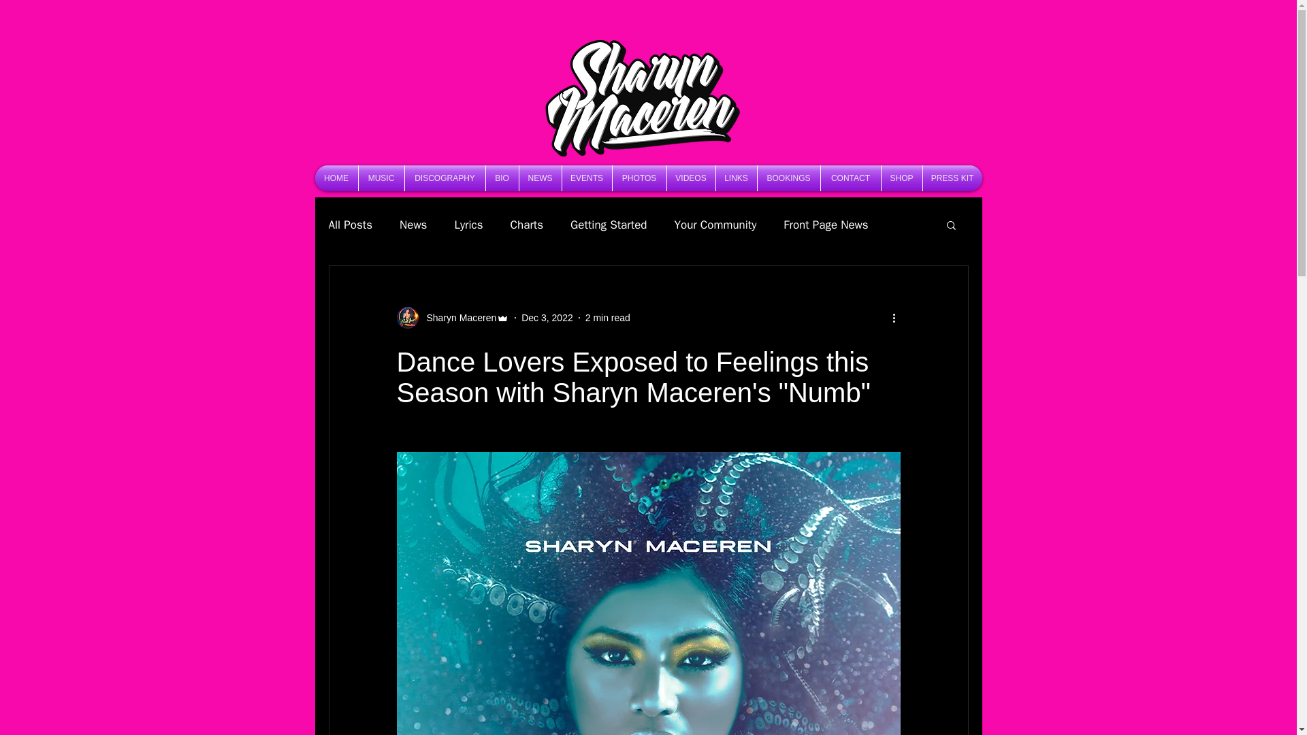 The image size is (1307, 735). What do you see at coordinates (381, 178) in the screenshot?
I see `MUSIC` at bounding box center [381, 178].